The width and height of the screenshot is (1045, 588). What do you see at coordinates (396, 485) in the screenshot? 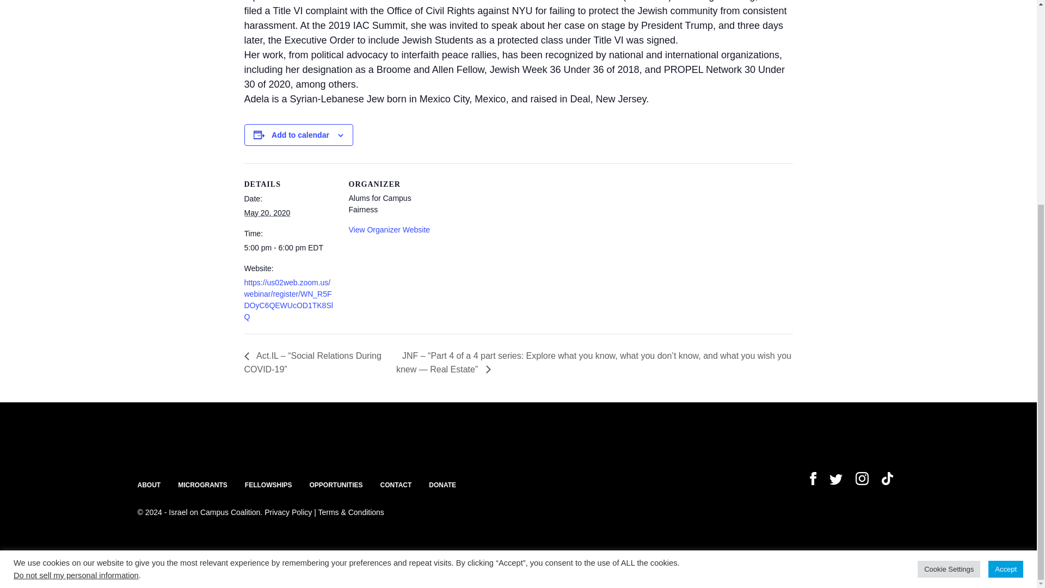
I see `CONTACT` at bounding box center [396, 485].